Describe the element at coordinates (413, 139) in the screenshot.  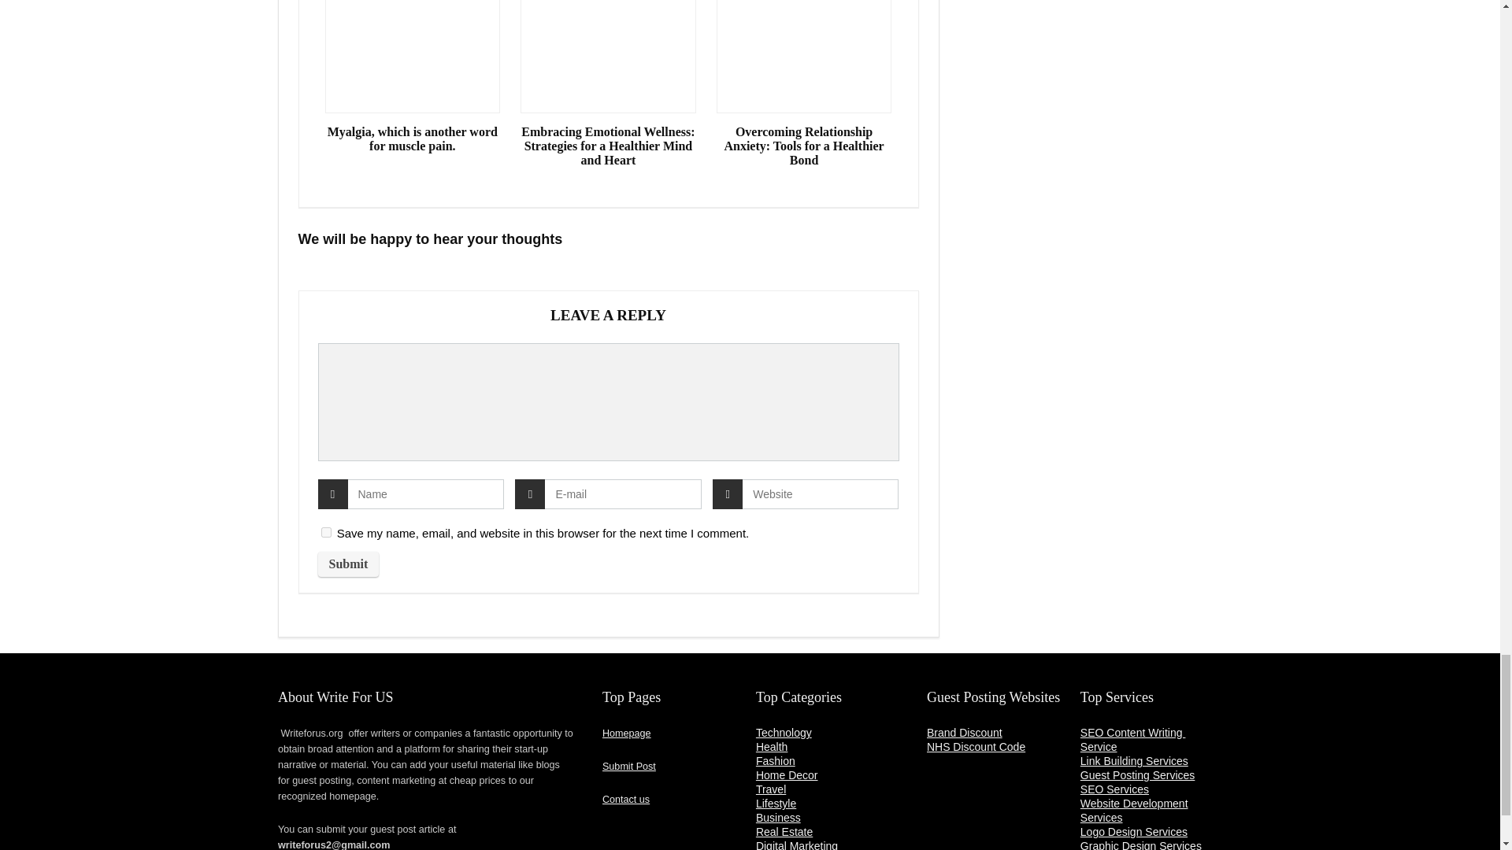
I see `Myalgia, which is another word for muscle pain.` at that location.